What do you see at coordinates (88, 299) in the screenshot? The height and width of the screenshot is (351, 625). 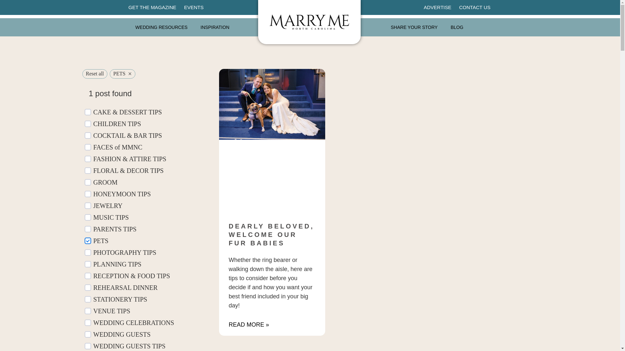 I see `on` at bounding box center [88, 299].